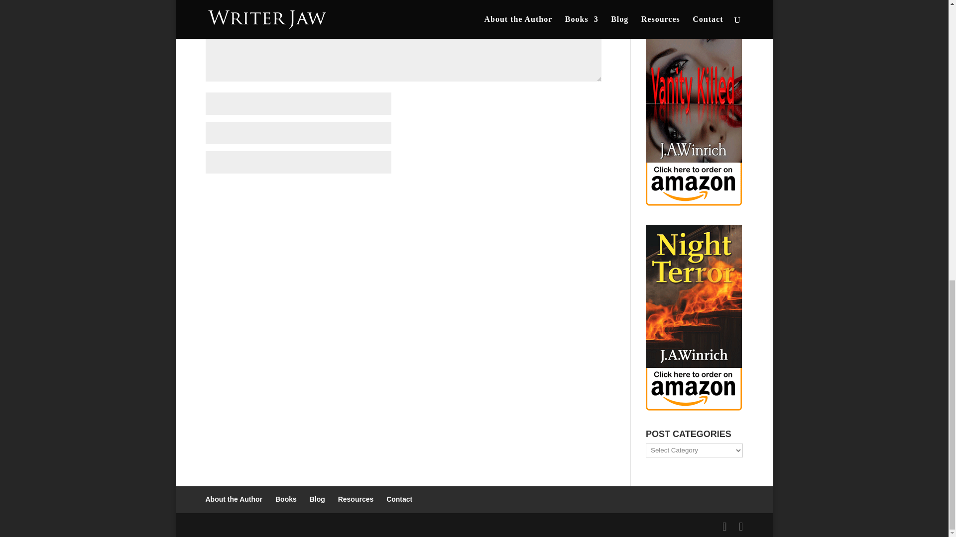 The width and height of the screenshot is (956, 537). What do you see at coordinates (317, 499) in the screenshot?
I see `Blog` at bounding box center [317, 499].